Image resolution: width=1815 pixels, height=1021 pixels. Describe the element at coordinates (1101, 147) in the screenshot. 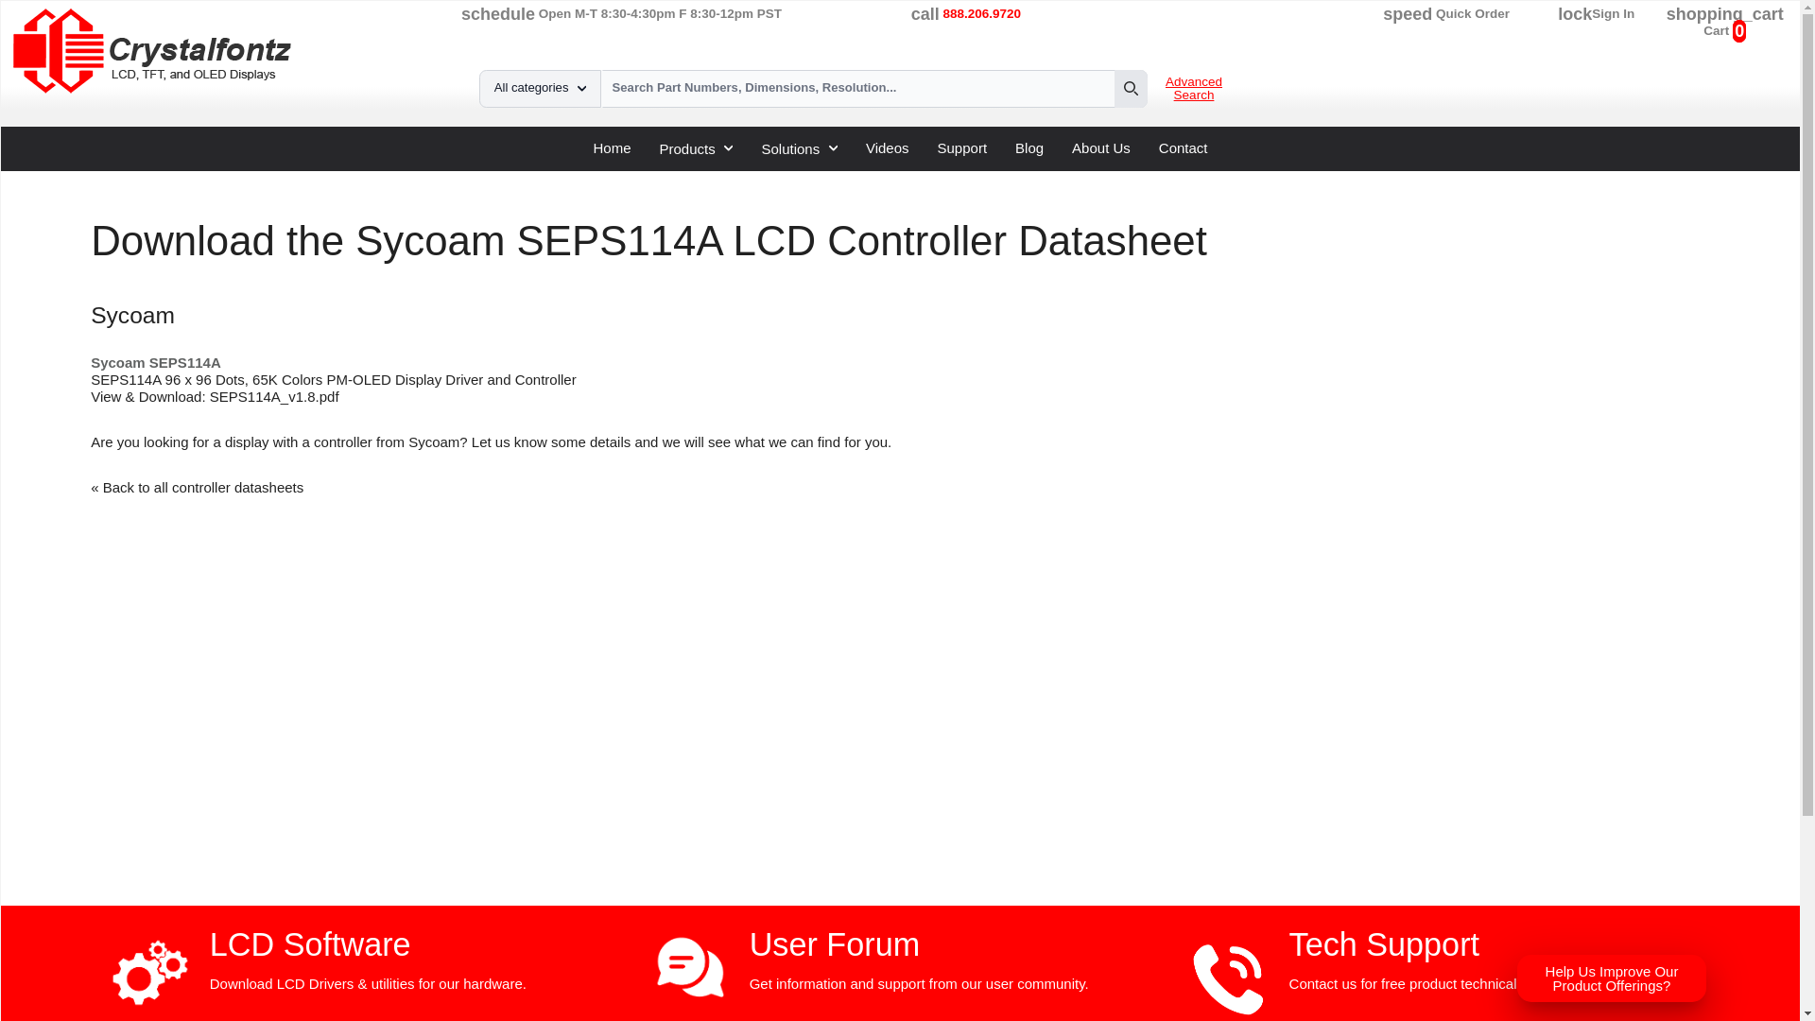

I see `About Us` at that location.